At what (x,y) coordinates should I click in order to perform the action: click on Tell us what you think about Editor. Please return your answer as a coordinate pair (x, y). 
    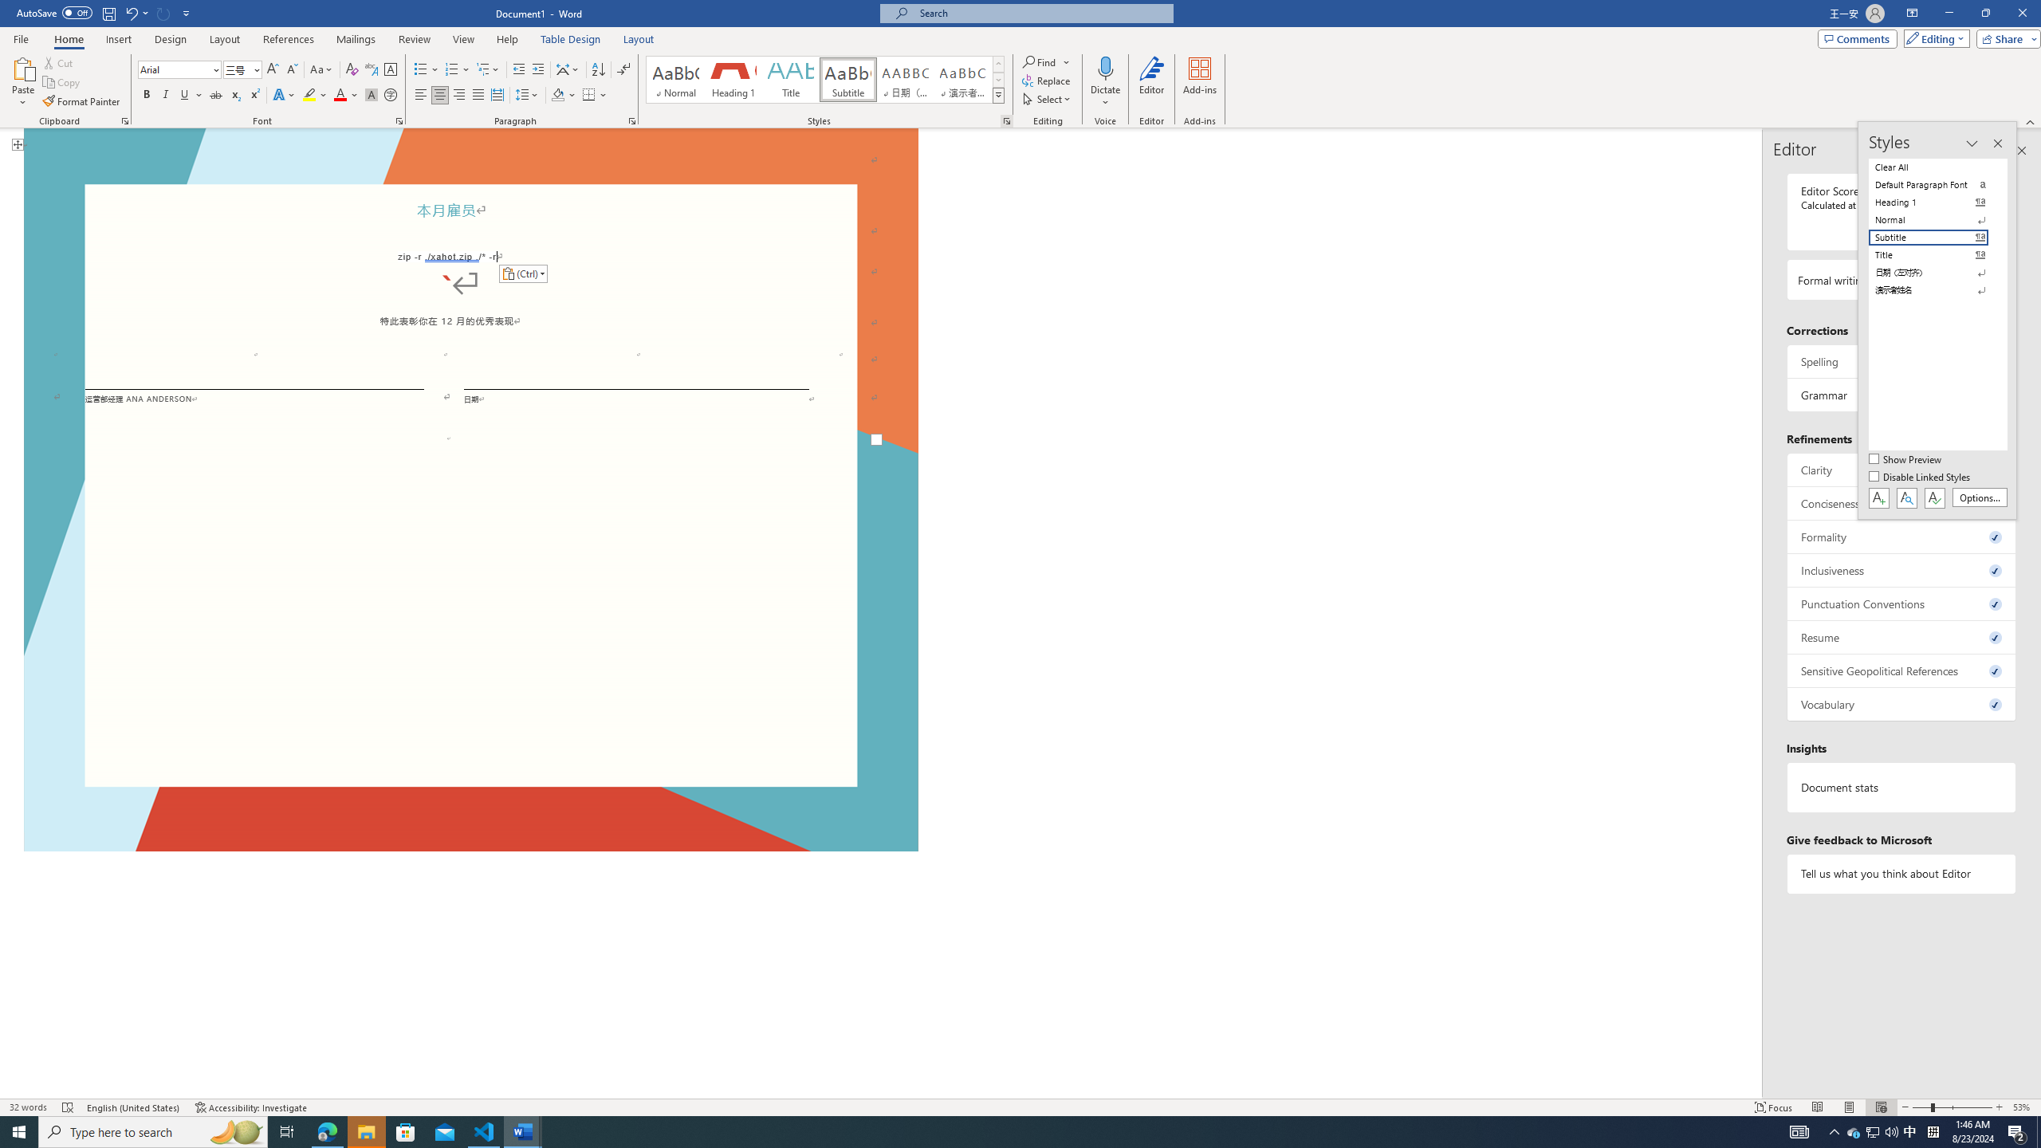
    Looking at the image, I should click on (1902, 874).